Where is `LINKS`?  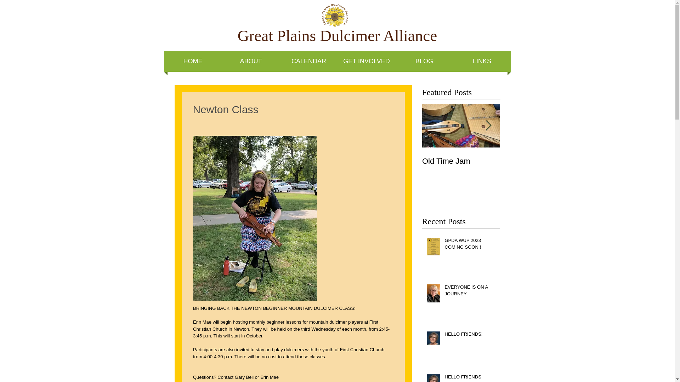 LINKS is located at coordinates (482, 61).